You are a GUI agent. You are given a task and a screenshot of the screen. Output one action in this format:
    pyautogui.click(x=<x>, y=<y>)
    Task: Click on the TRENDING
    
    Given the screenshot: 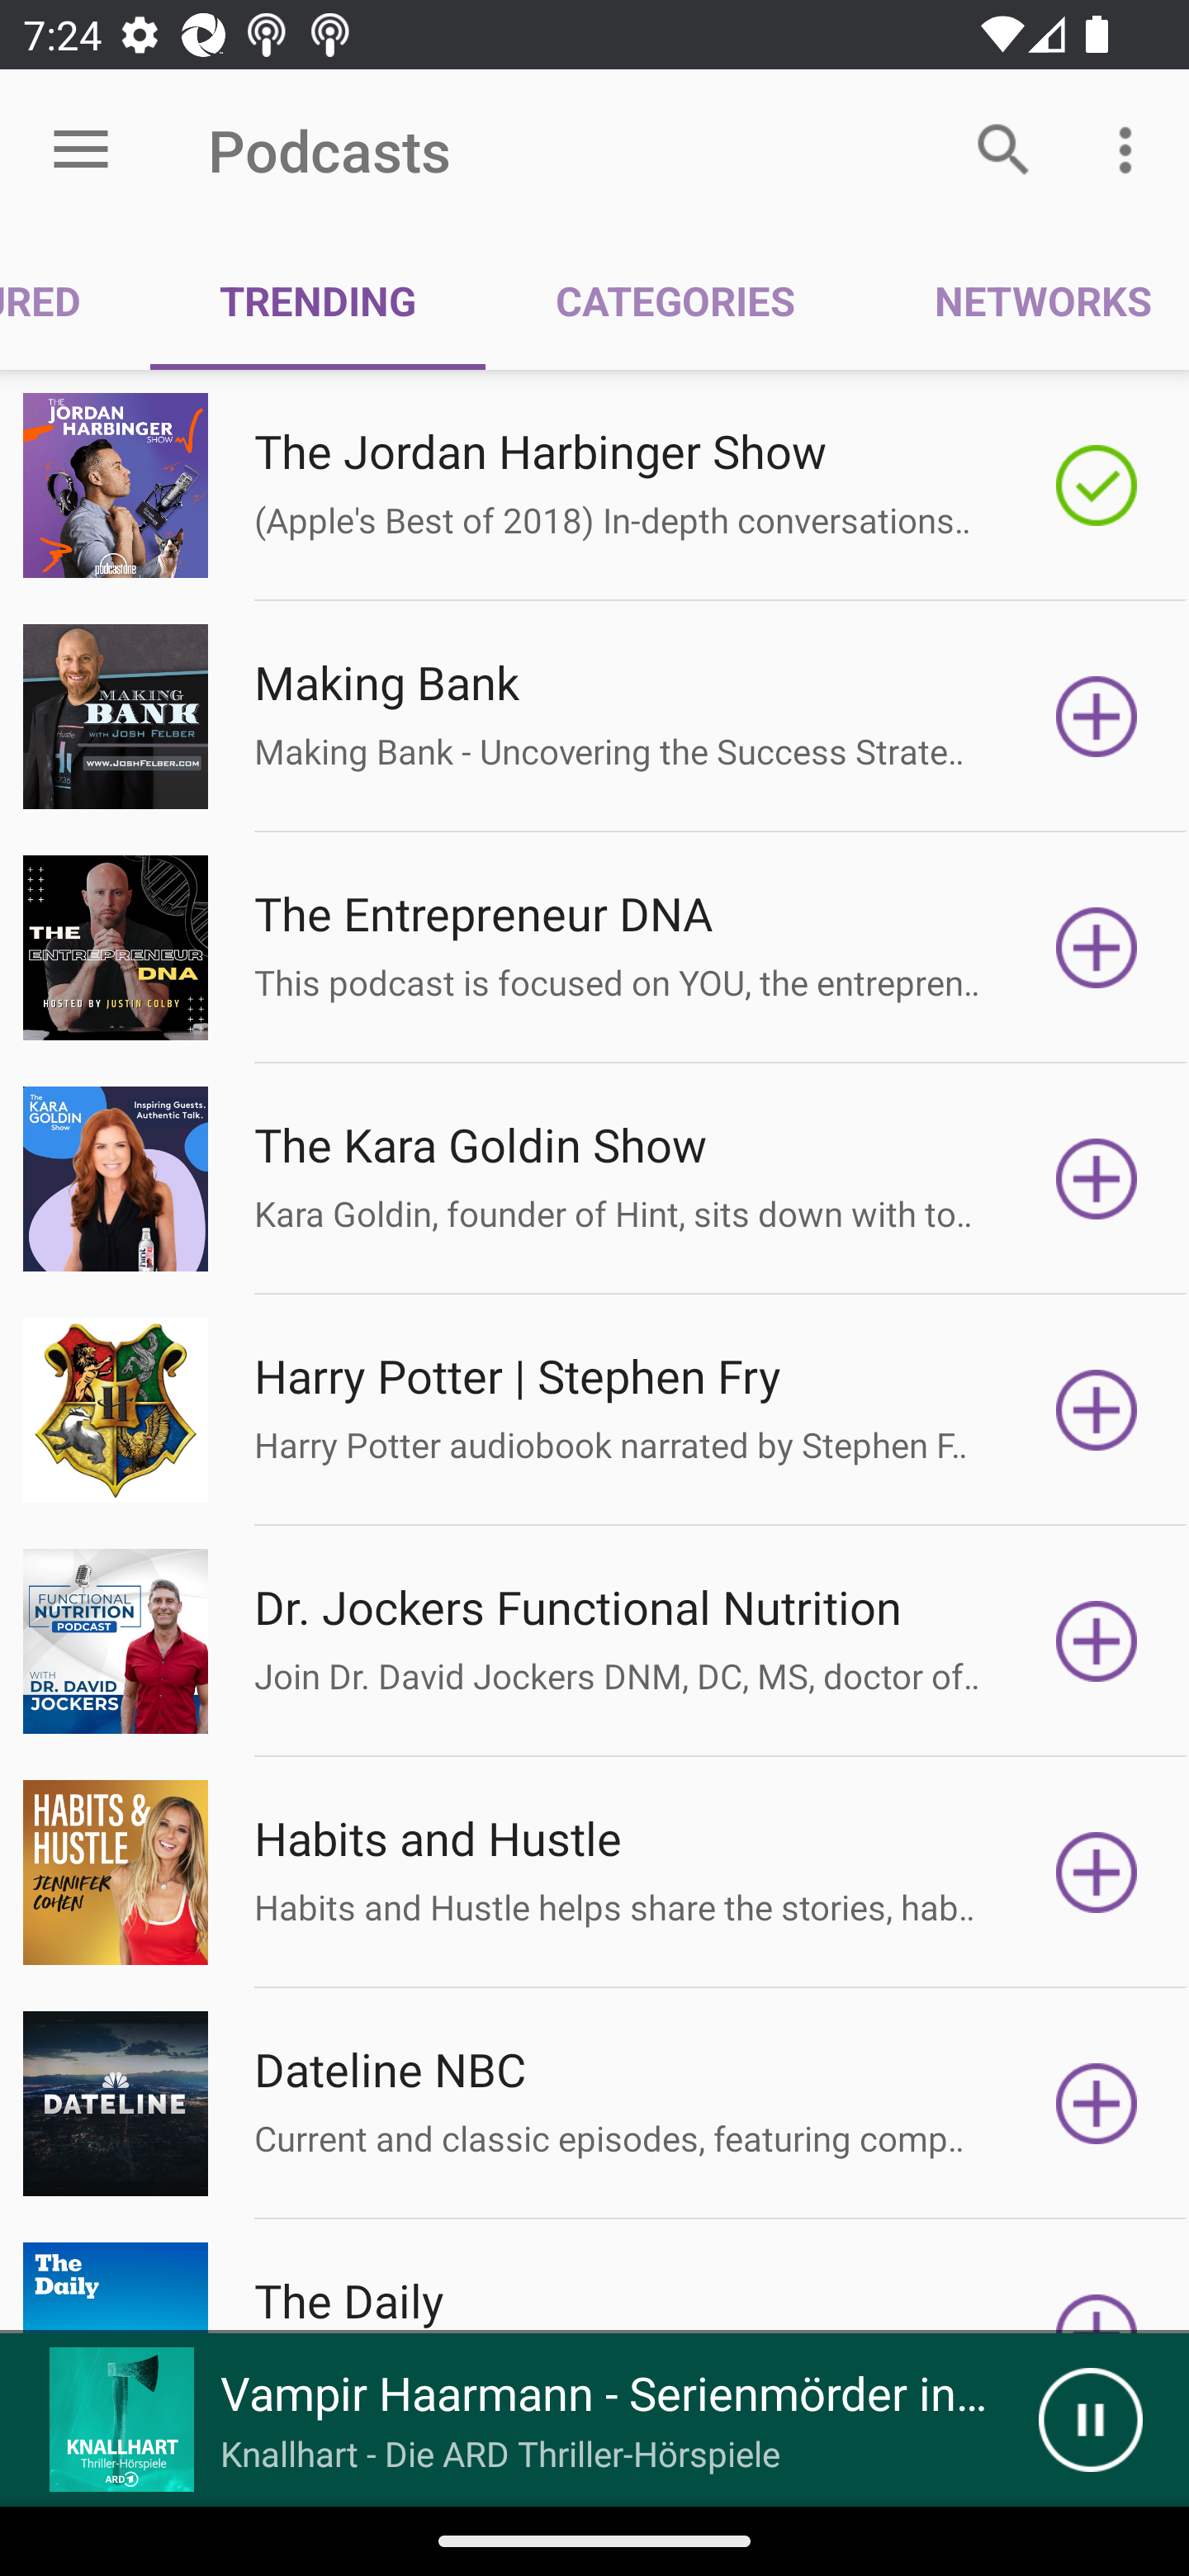 What is the action you would take?
    pyautogui.click(x=317, y=301)
    